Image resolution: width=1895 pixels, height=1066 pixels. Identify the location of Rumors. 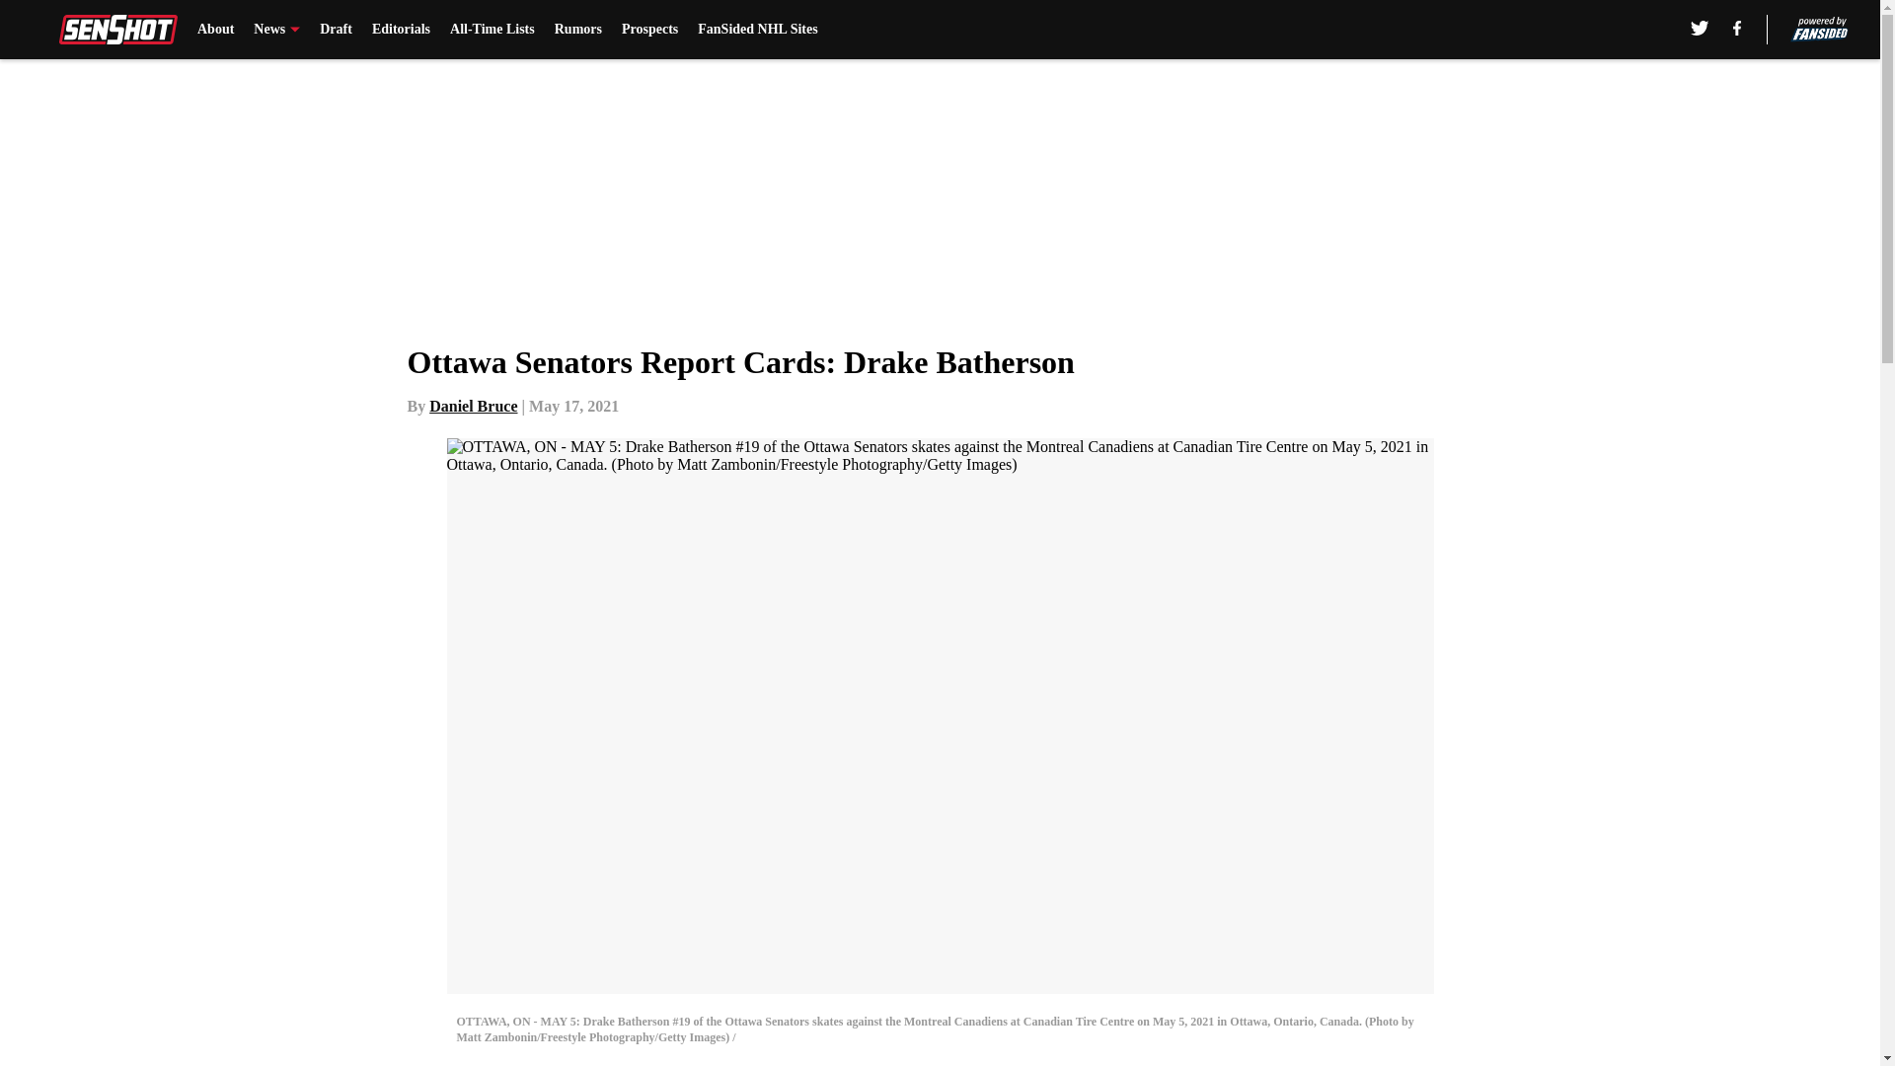
(578, 30).